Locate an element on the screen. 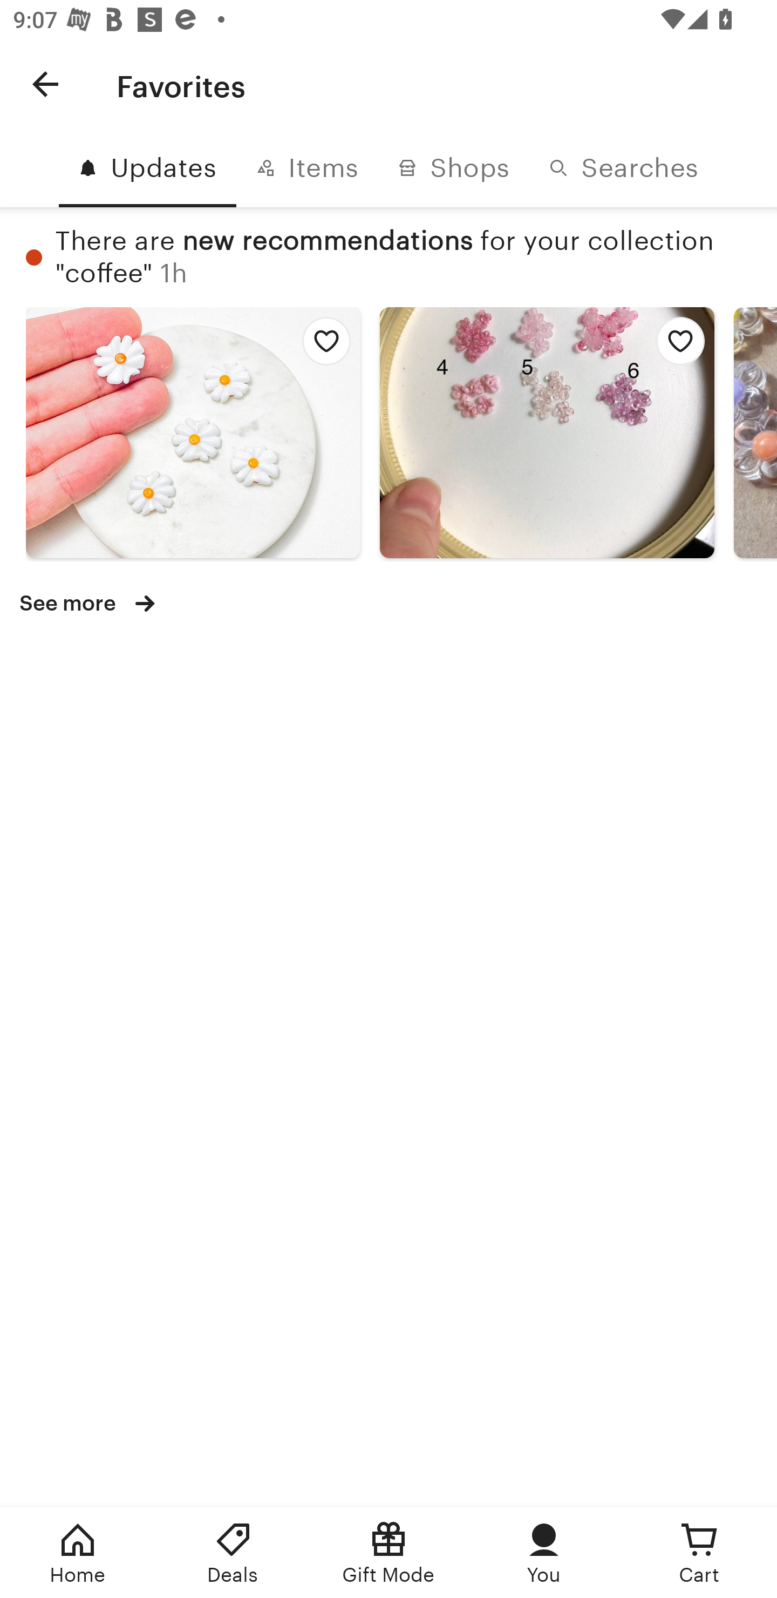  Gift Mode is located at coordinates (388, 1553).